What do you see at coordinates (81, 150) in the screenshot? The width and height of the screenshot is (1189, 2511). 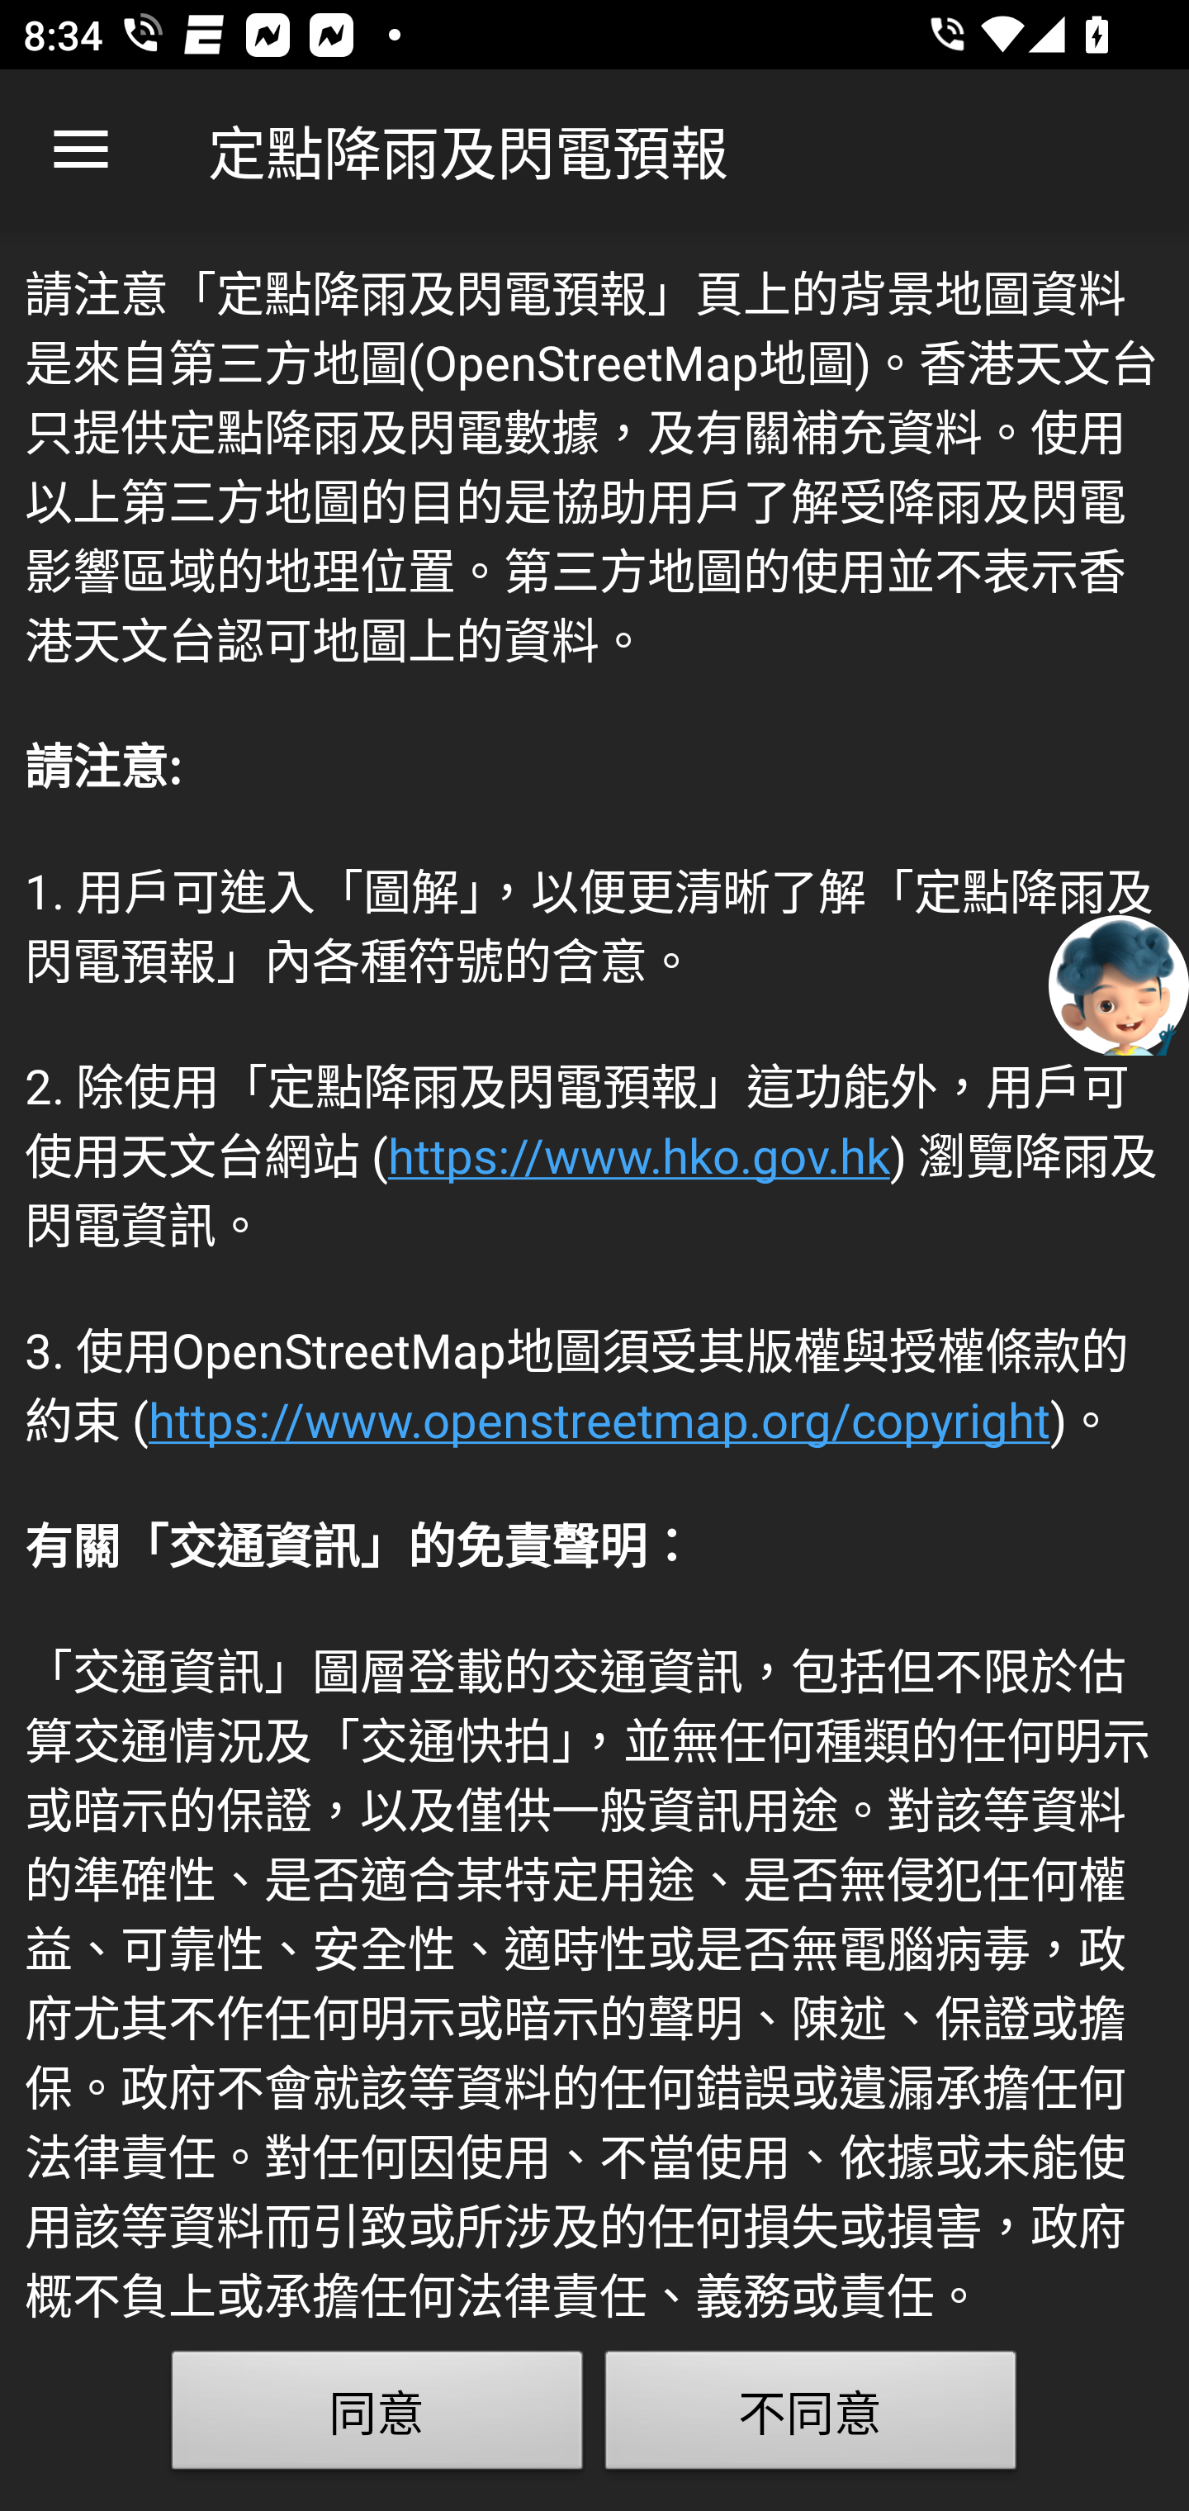 I see `向上瀏覽` at bounding box center [81, 150].